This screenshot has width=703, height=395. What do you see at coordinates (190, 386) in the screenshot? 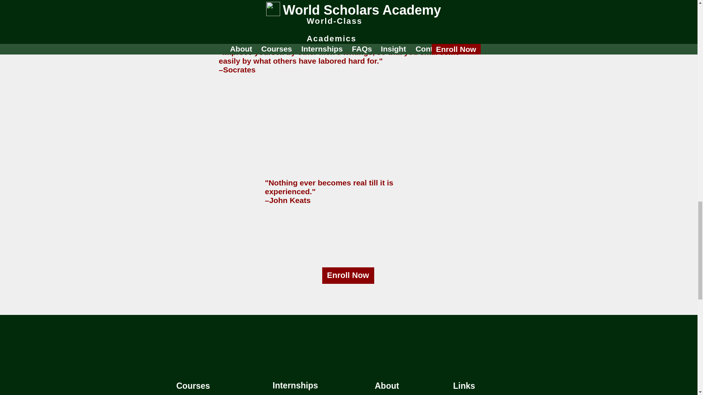
I see `Course` at bounding box center [190, 386].